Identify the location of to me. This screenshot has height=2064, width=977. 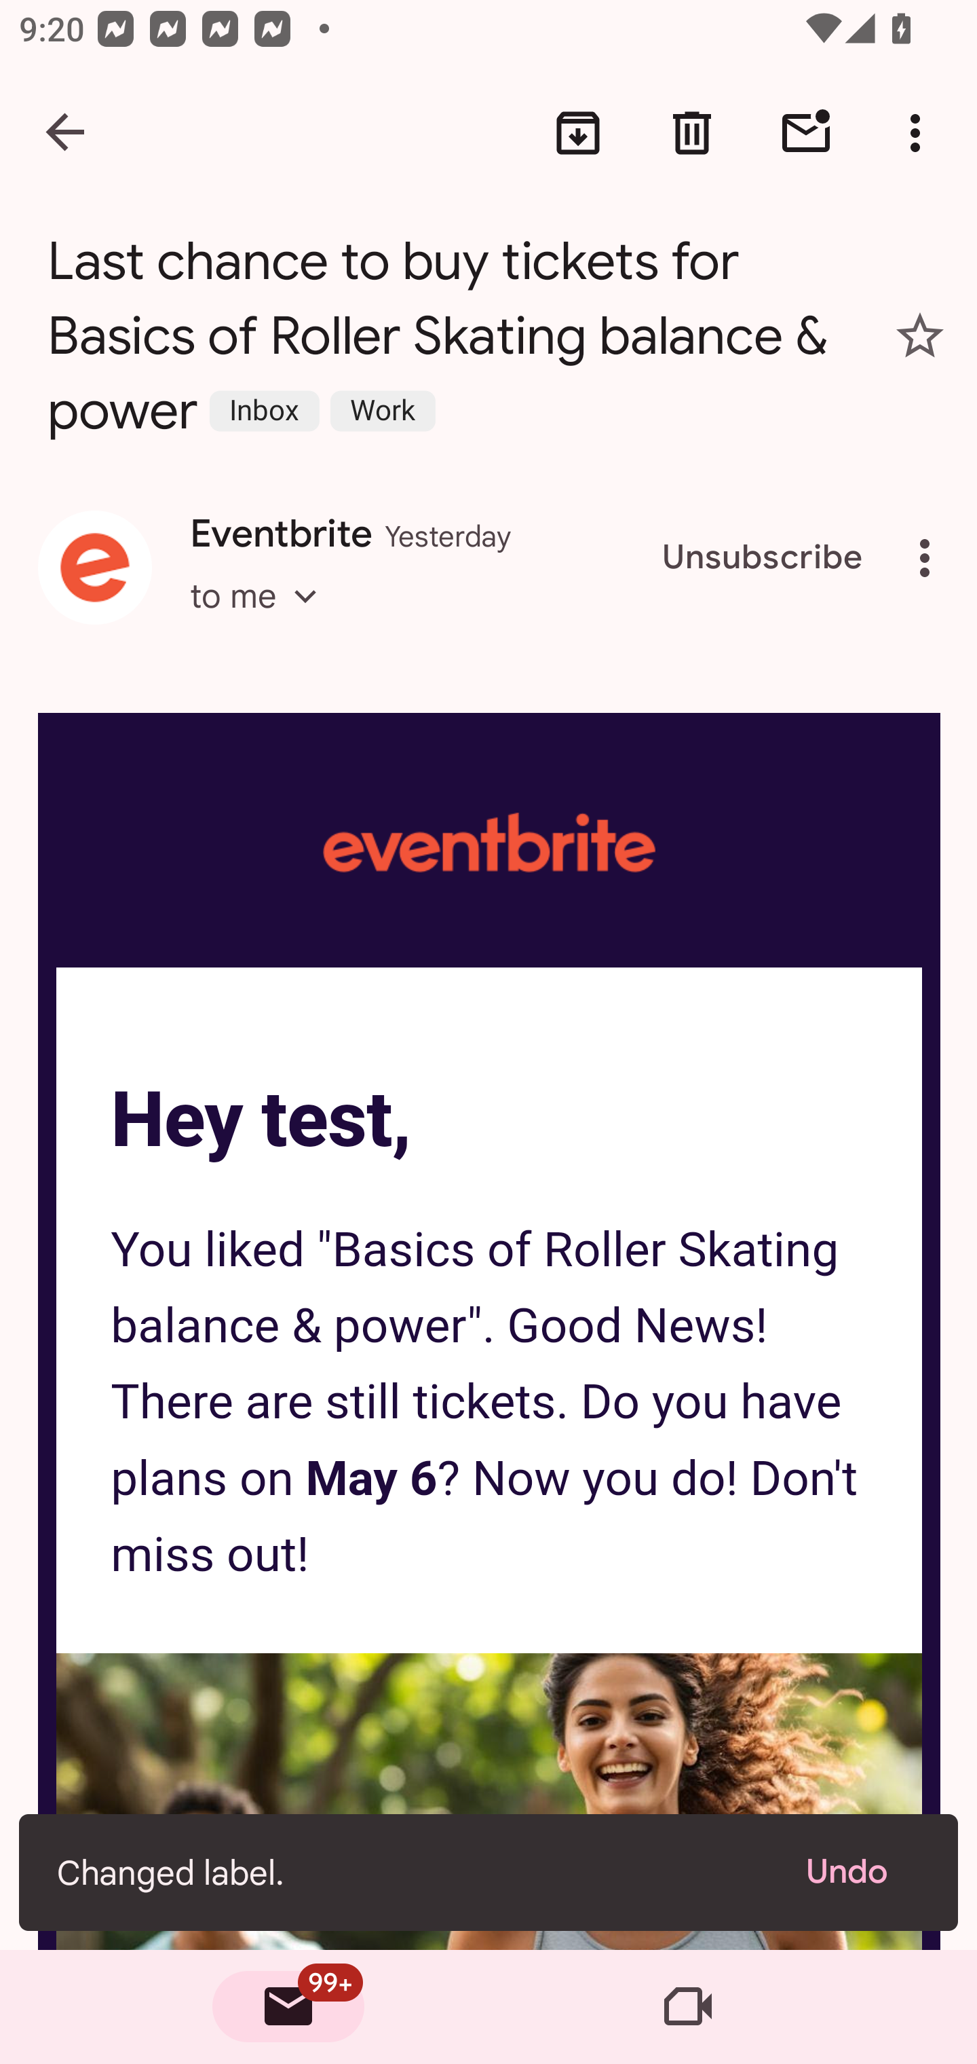
(262, 620).